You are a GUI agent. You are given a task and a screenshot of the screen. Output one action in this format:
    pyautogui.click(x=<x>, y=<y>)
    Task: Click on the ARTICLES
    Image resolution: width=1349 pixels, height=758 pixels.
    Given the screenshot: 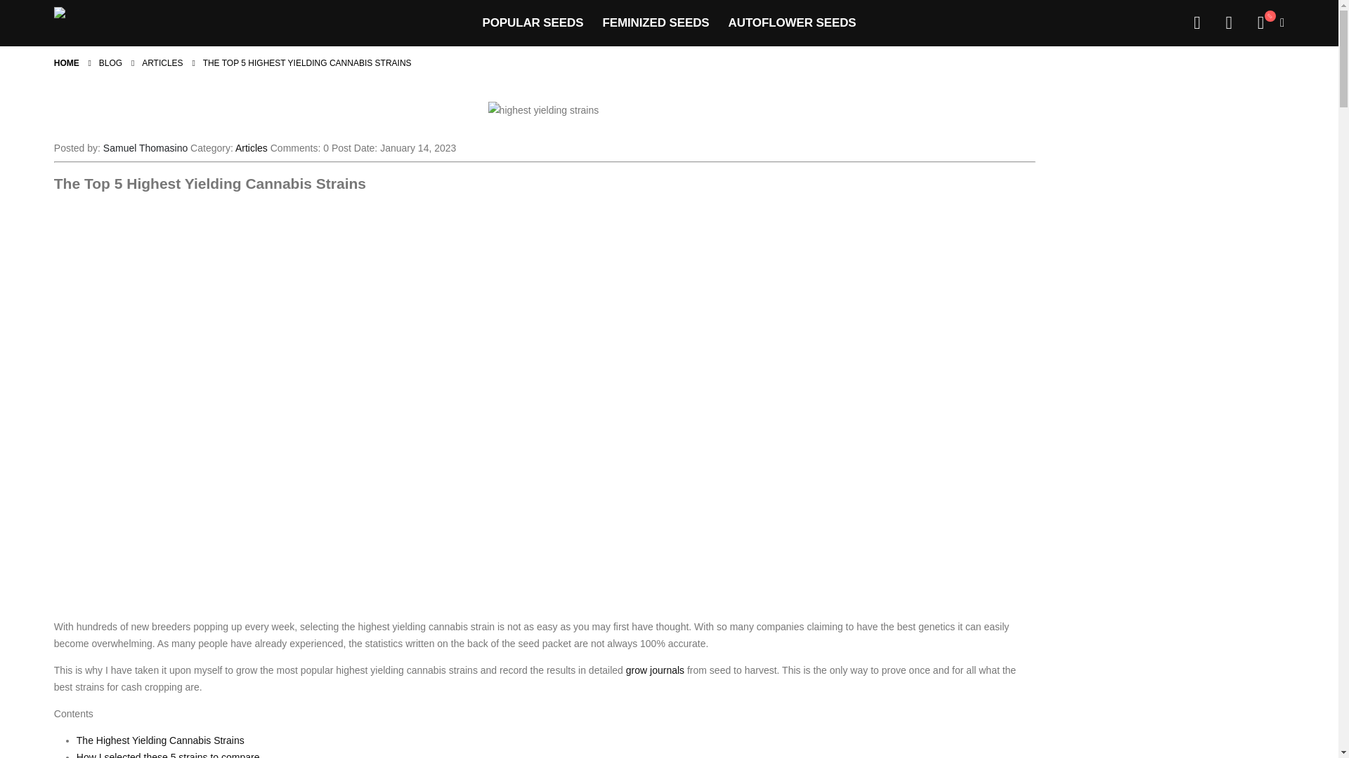 What is the action you would take?
    pyautogui.click(x=162, y=62)
    